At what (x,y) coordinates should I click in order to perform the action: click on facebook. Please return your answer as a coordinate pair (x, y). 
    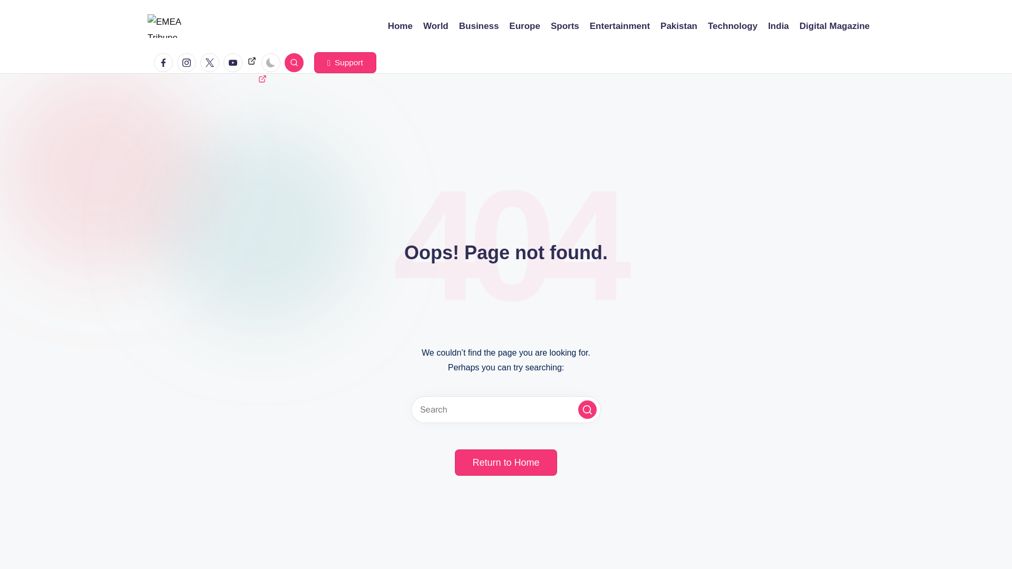
    Looking at the image, I should click on (166, 63).